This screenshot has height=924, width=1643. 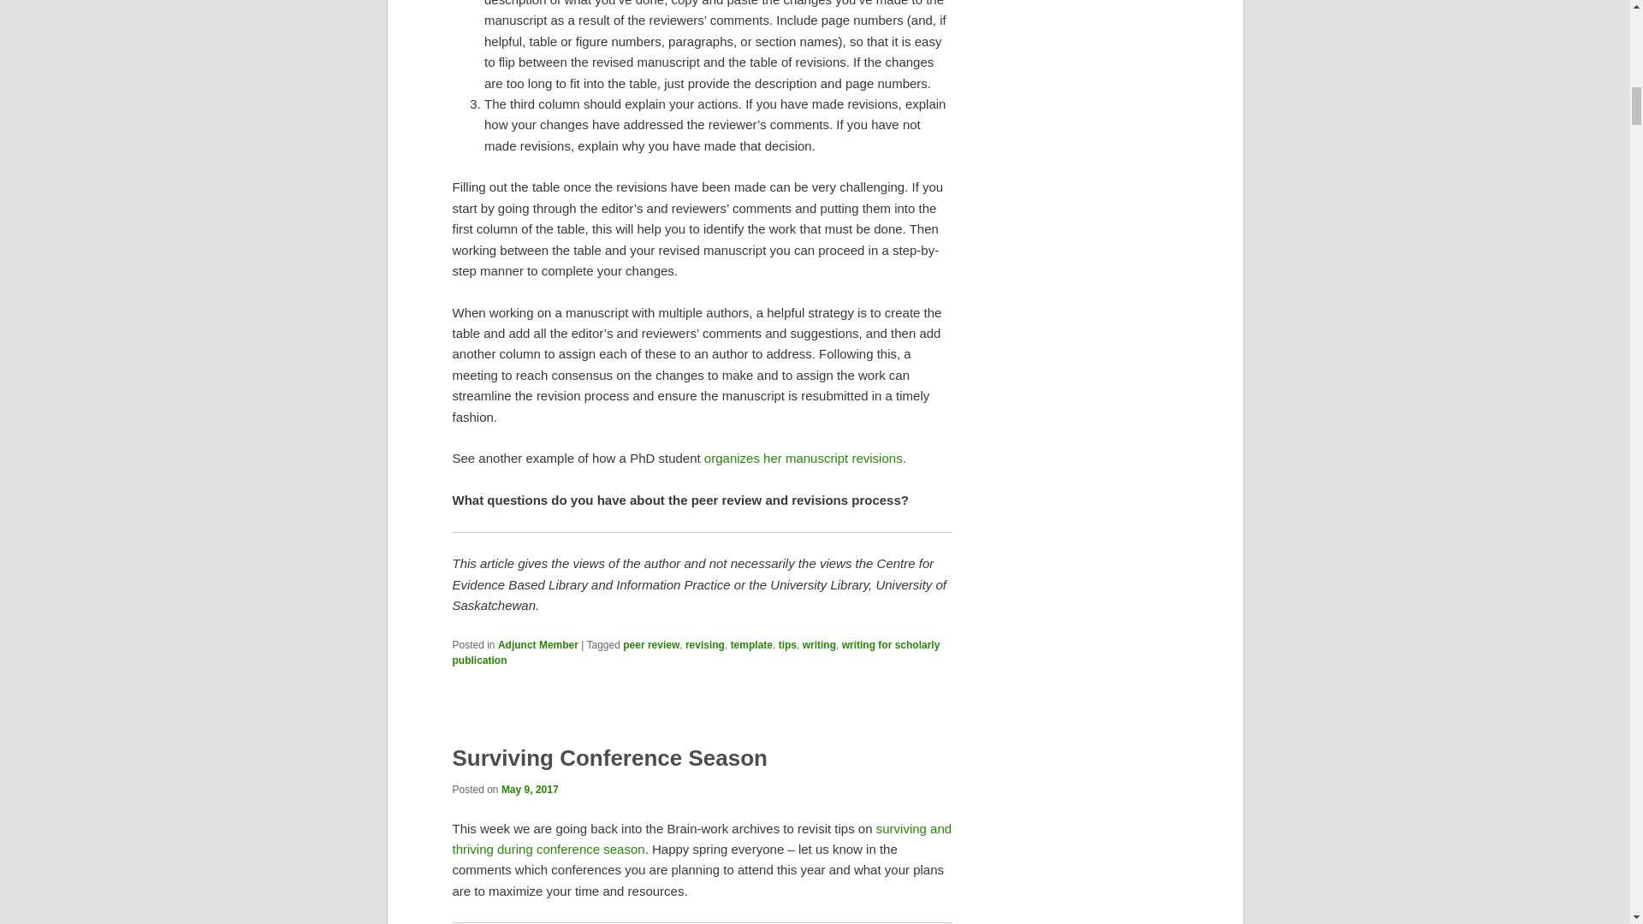 I want to click on surviving and thriving during conference season, so click(x=702, y=838).